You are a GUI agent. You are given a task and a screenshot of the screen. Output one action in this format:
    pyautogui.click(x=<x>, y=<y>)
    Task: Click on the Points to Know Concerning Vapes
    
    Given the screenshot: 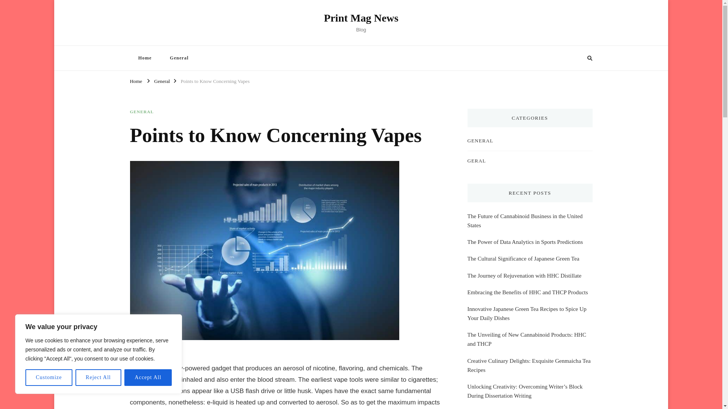 What is the action you would take?
    pyautogui.click(x=215, y=80)
    